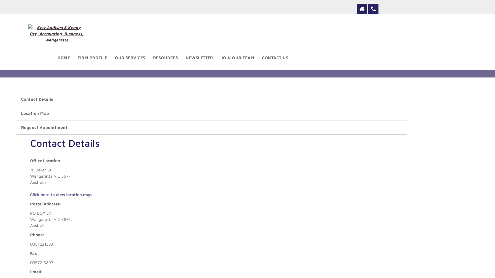  Describe the element at coordinates (362, 9) in the screenshot. I see `home` at that location.